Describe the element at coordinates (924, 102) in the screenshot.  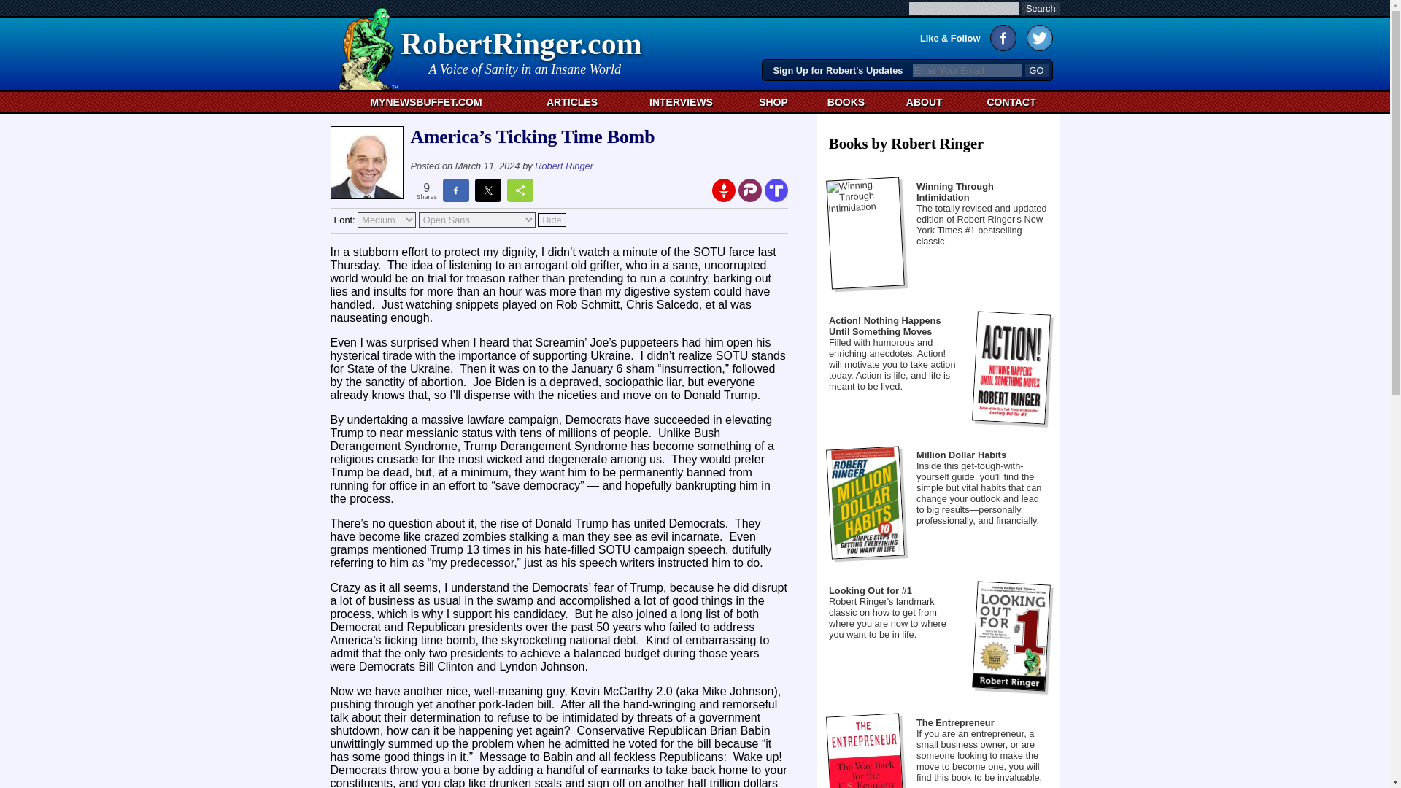
I see `Share on Parler` at that location.